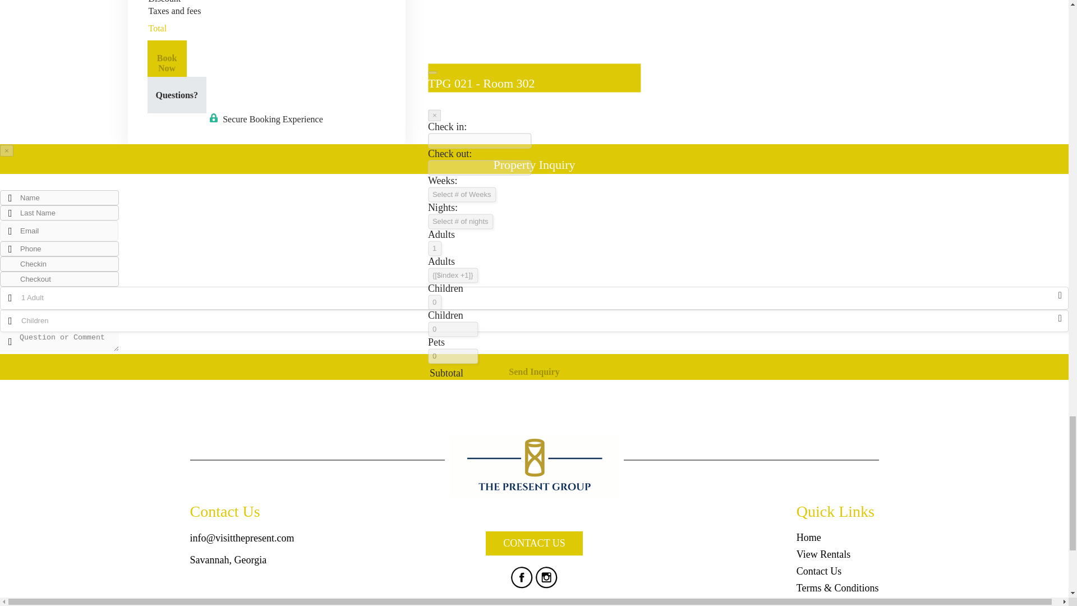 The height and width of the screenshot is (606, 1077). Describe the element at coordinates (176, 95) in the screenshot. I see `Questions?` at that location.